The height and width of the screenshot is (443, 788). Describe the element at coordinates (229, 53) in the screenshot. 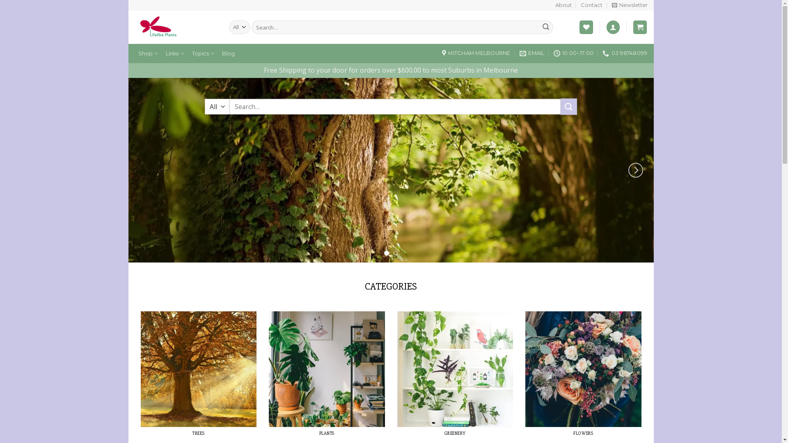

I see `Blog` at that location.